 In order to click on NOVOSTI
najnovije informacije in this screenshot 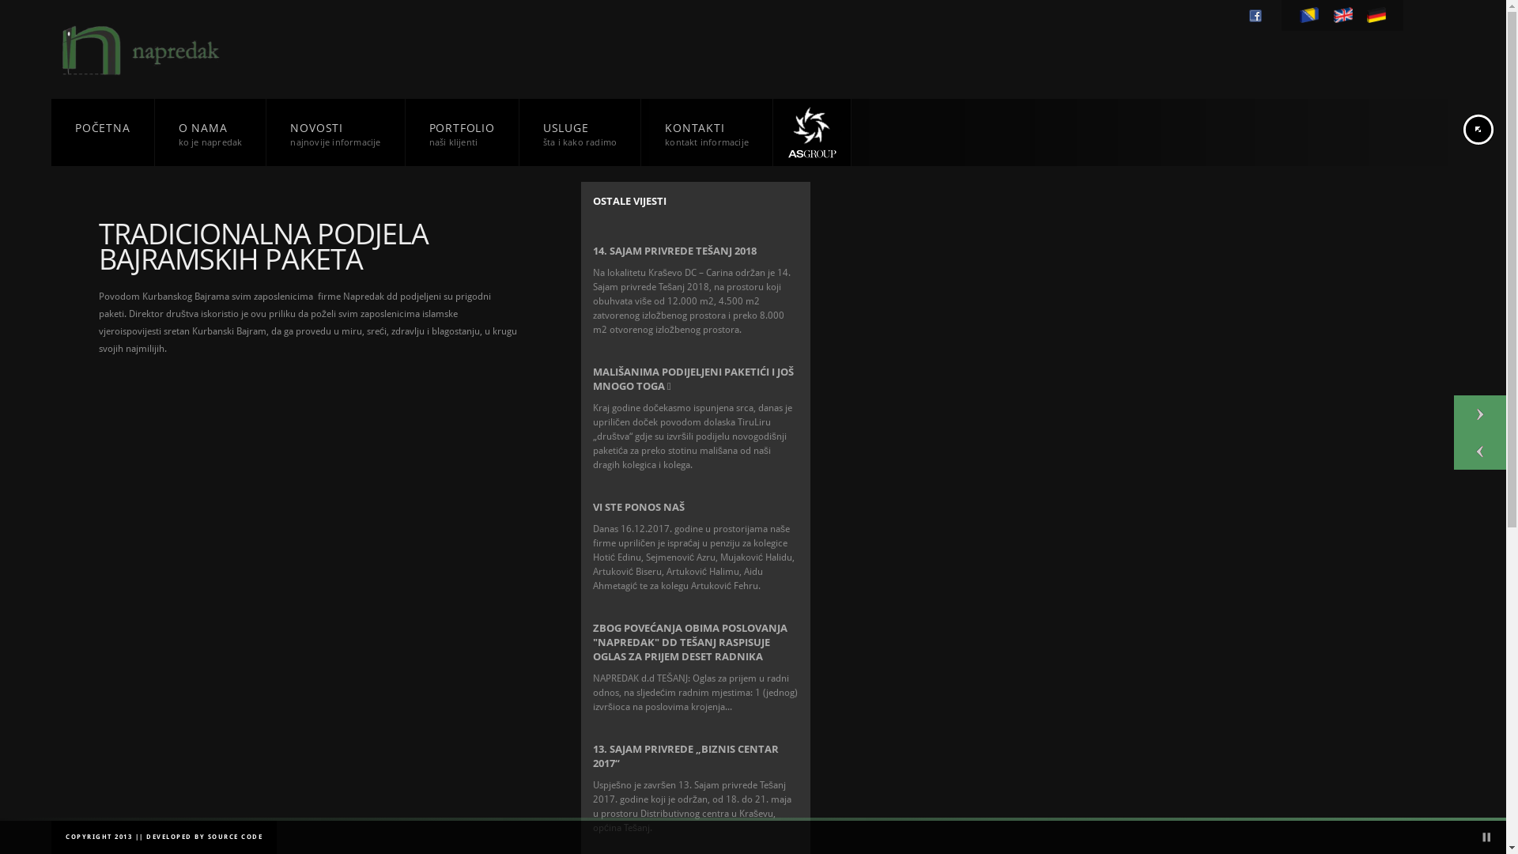, I will do `click(335, 139)`.